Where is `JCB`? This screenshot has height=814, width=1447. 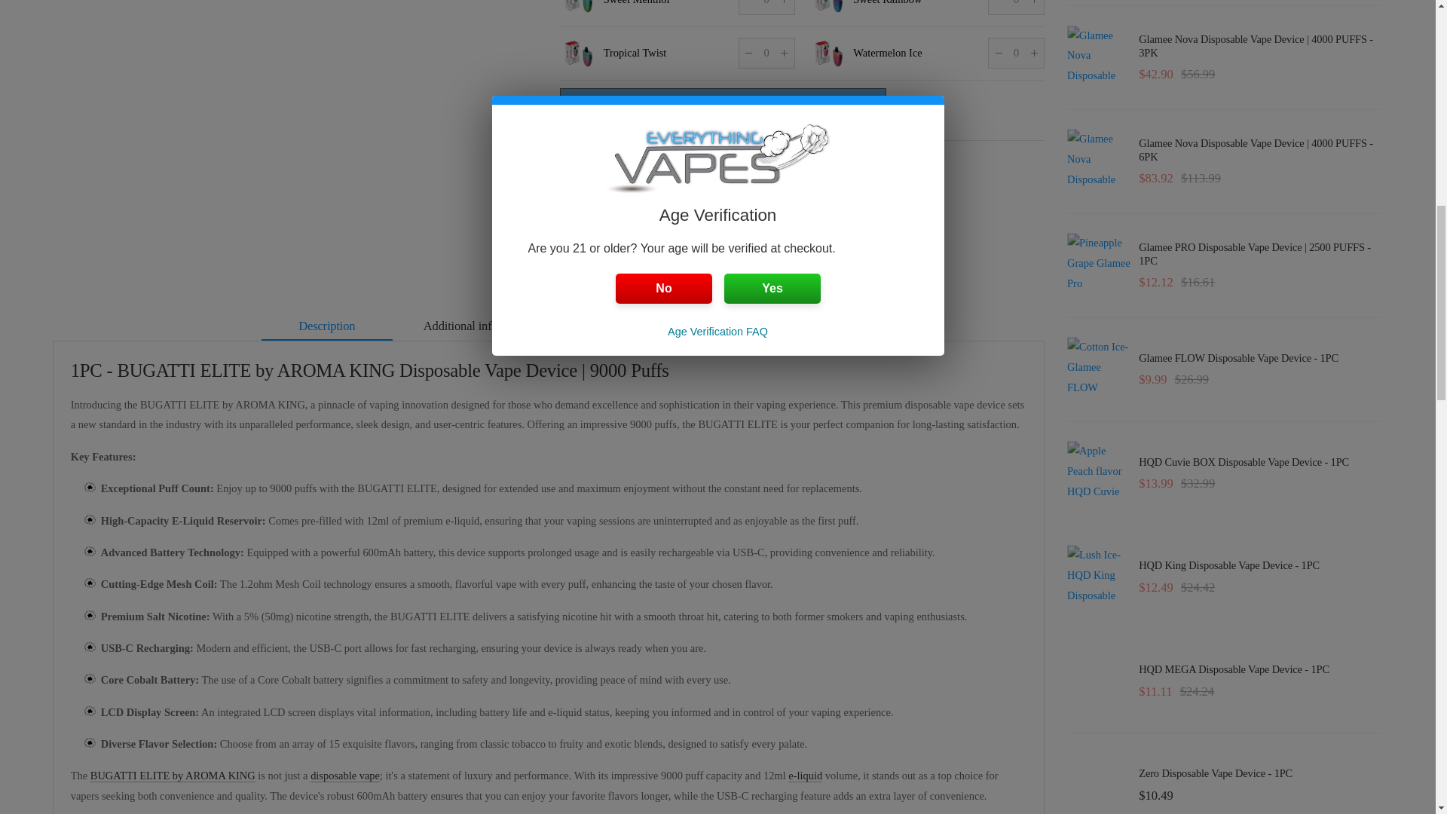
JCB is located at coordinates (668, 241).